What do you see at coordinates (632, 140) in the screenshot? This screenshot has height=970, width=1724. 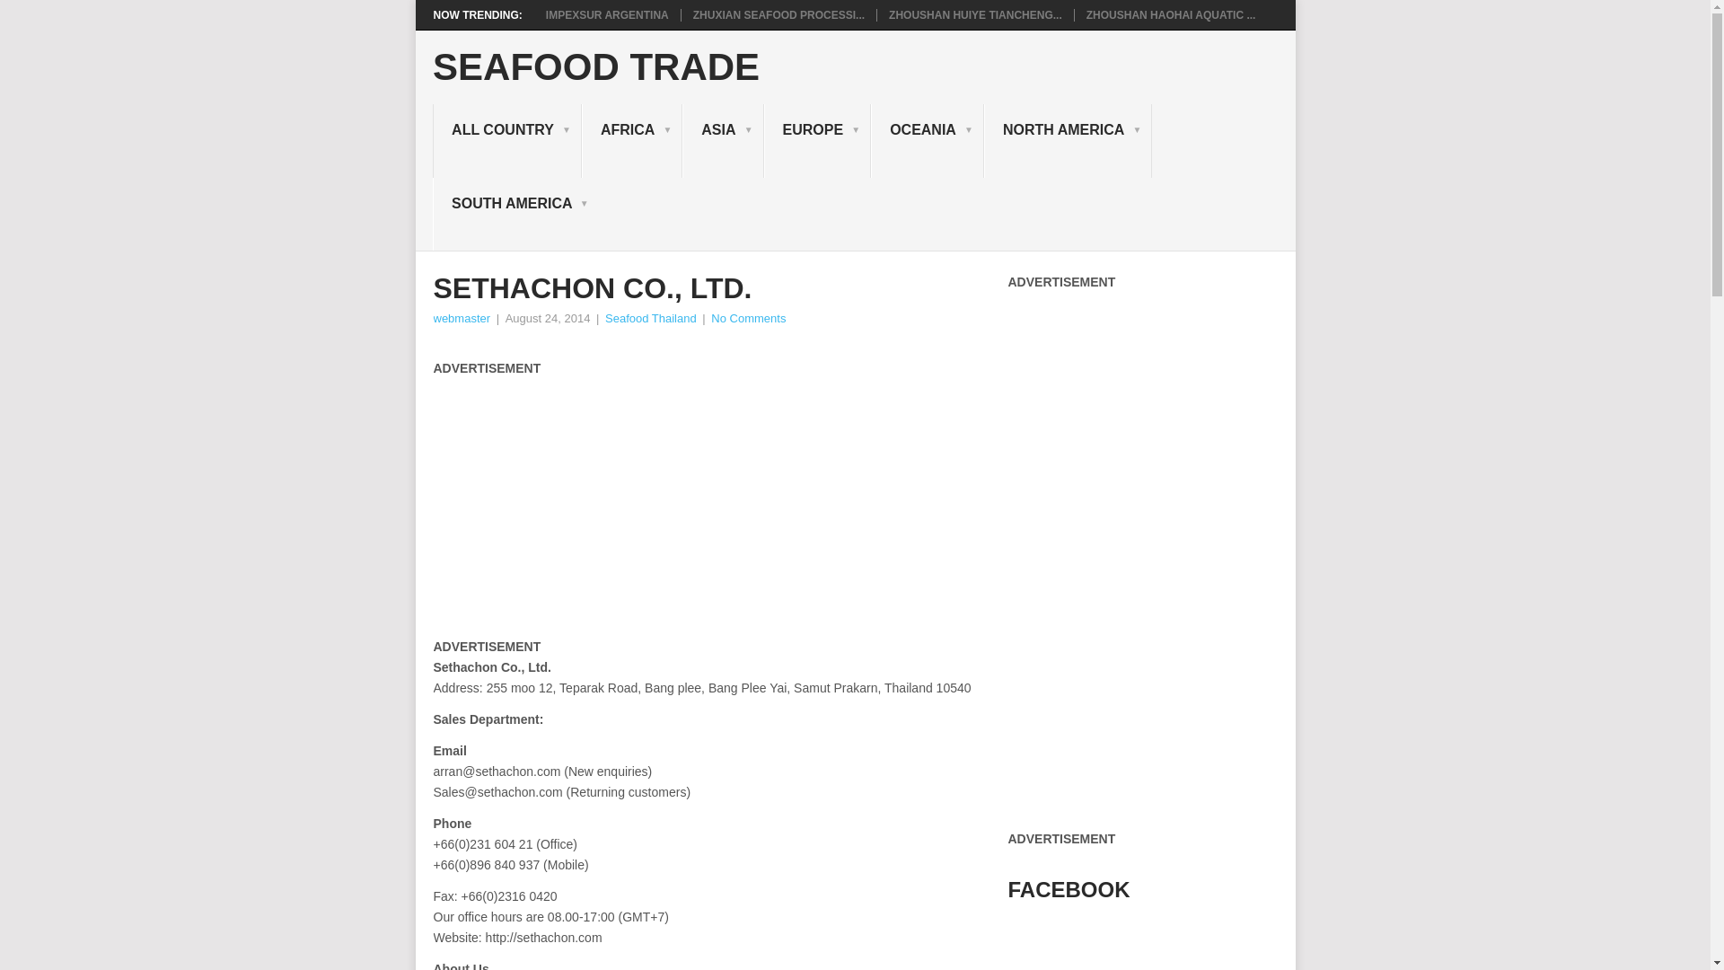 I see `Africa Seafood` at bounding box center [632, 140].